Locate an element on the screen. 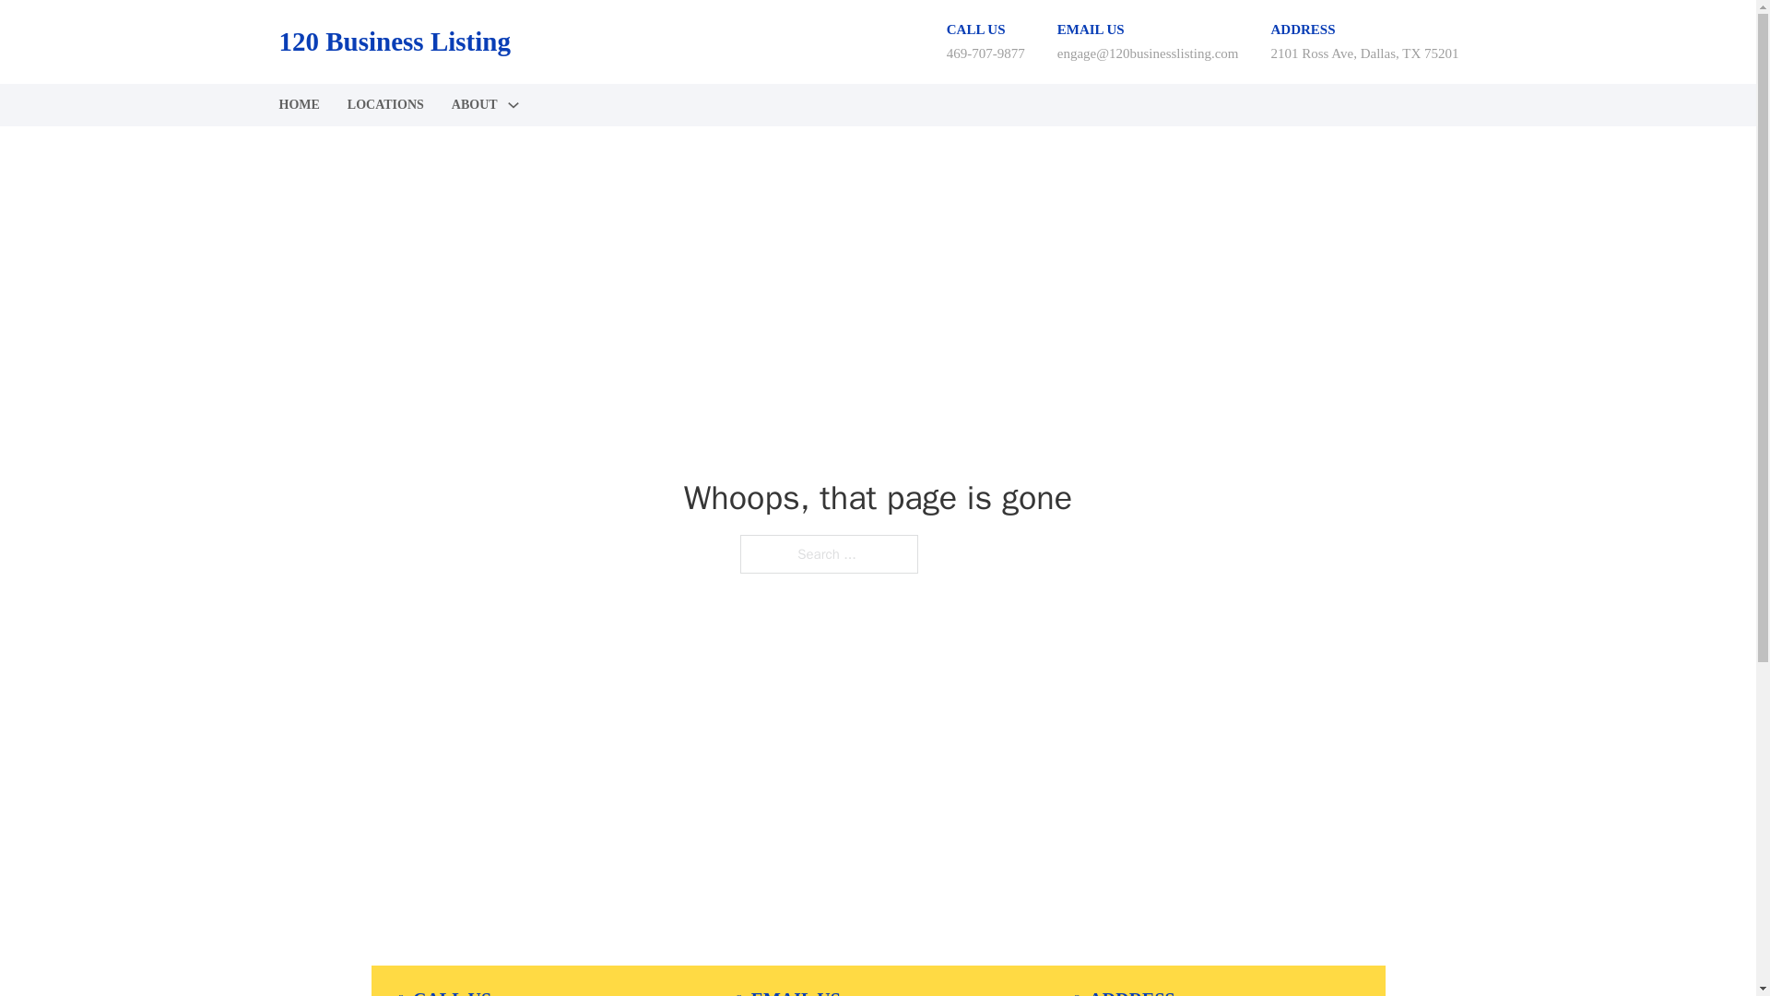  120 Business Listing is located at coordinates (393, 41).